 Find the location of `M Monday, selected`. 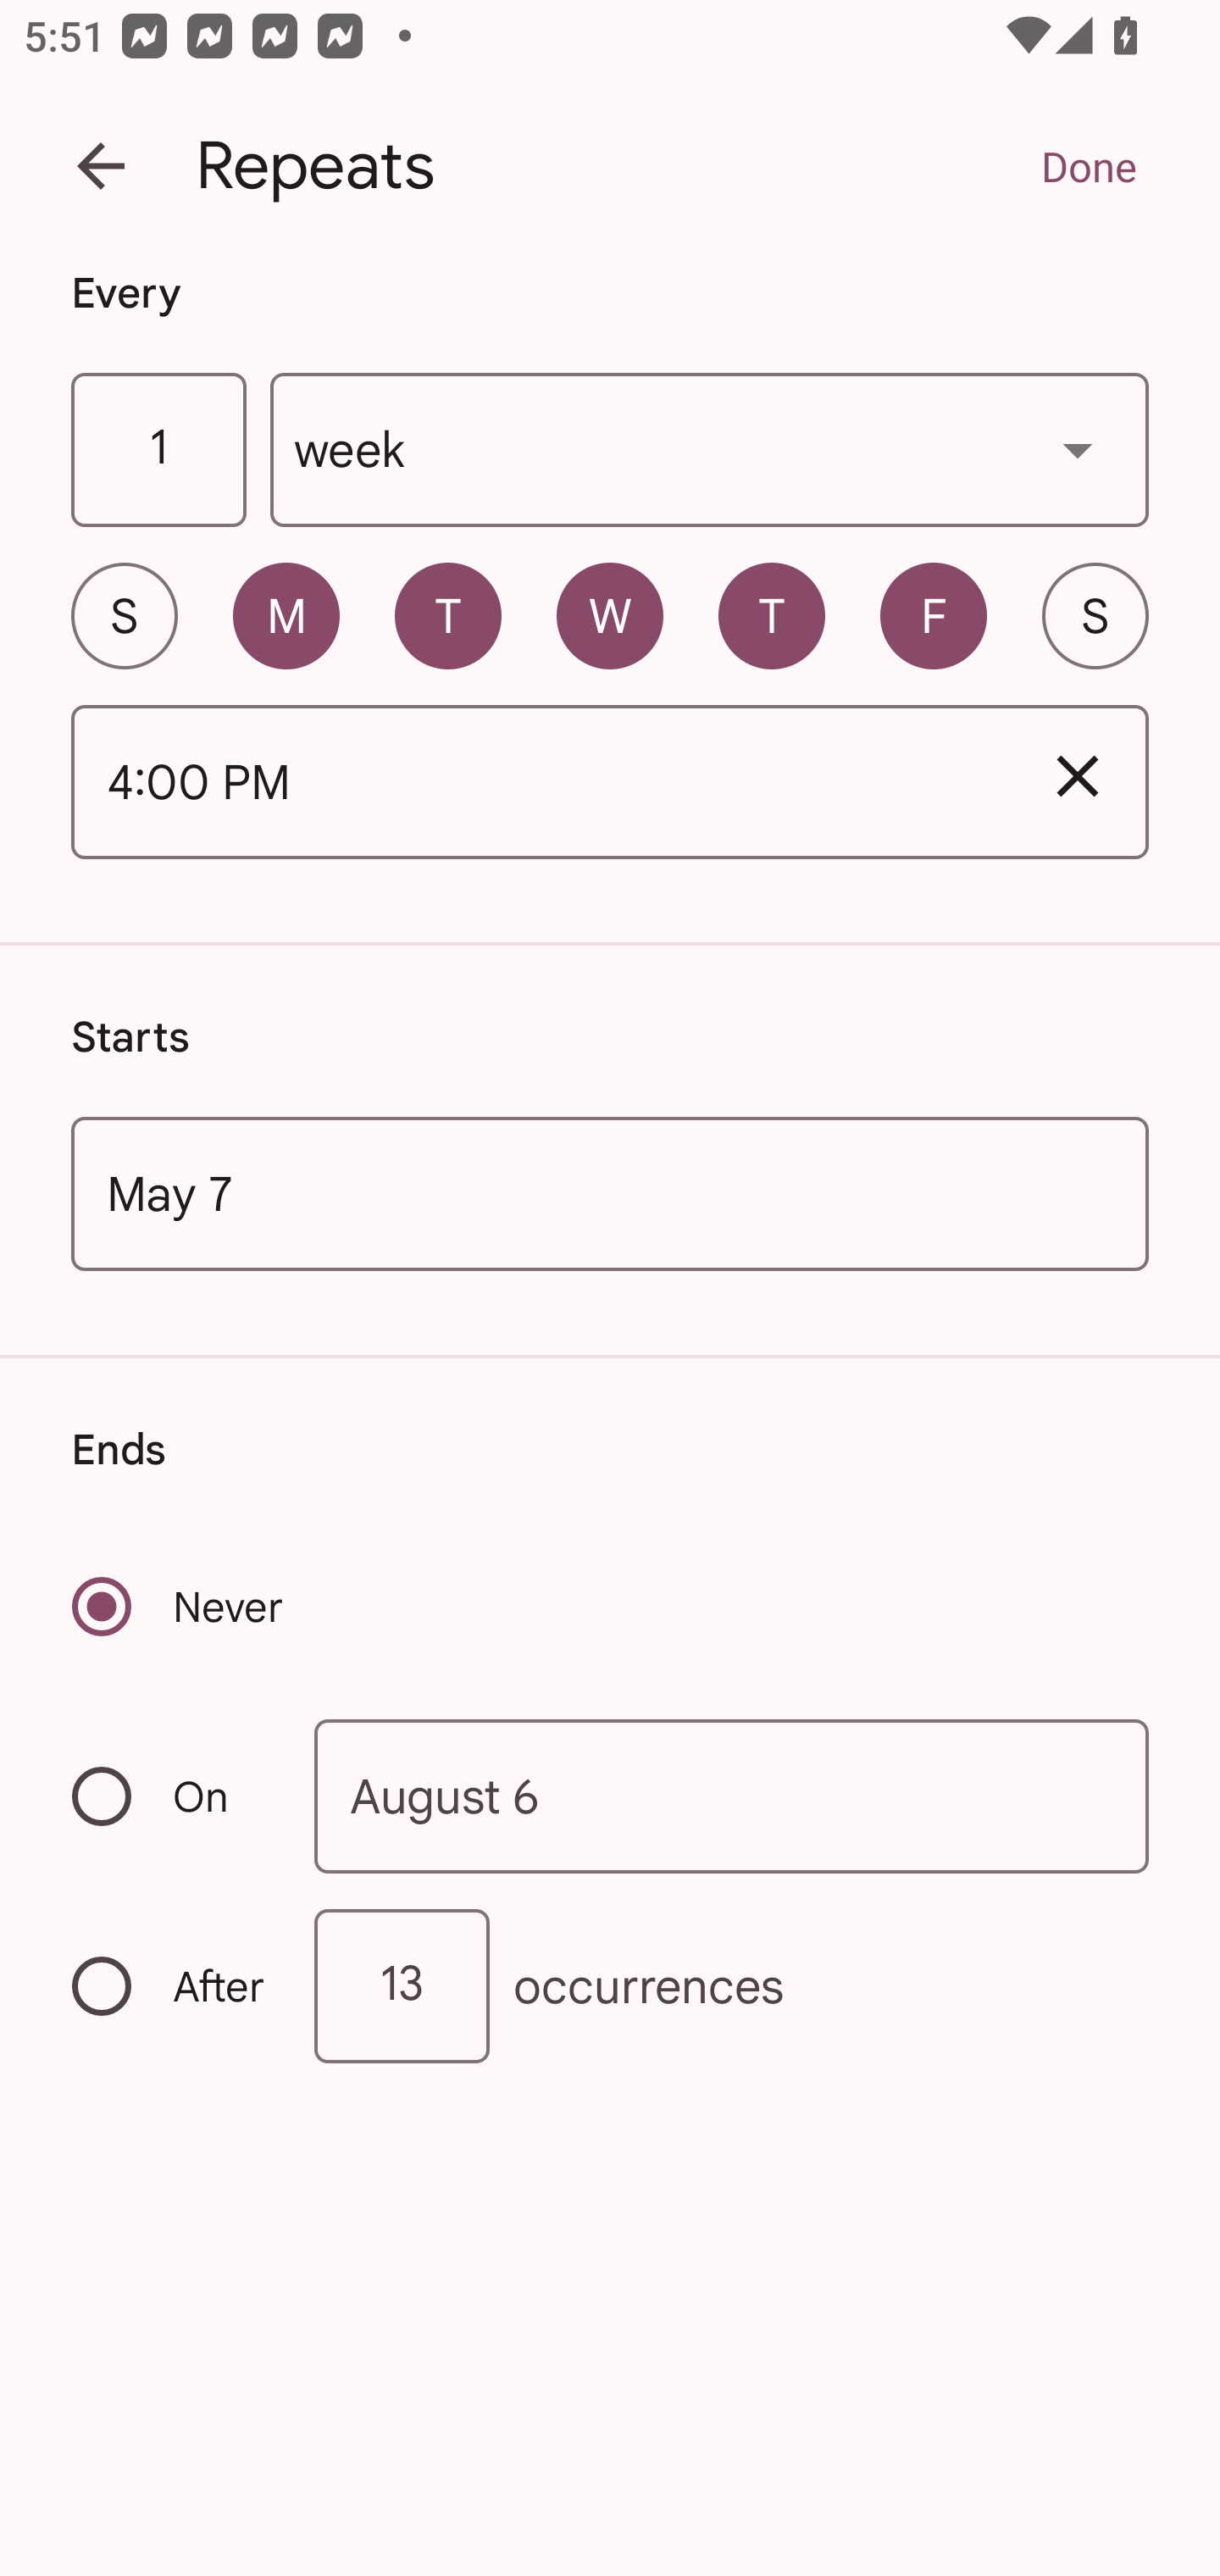

M Monday, selected is located at coordinates (286, 615).